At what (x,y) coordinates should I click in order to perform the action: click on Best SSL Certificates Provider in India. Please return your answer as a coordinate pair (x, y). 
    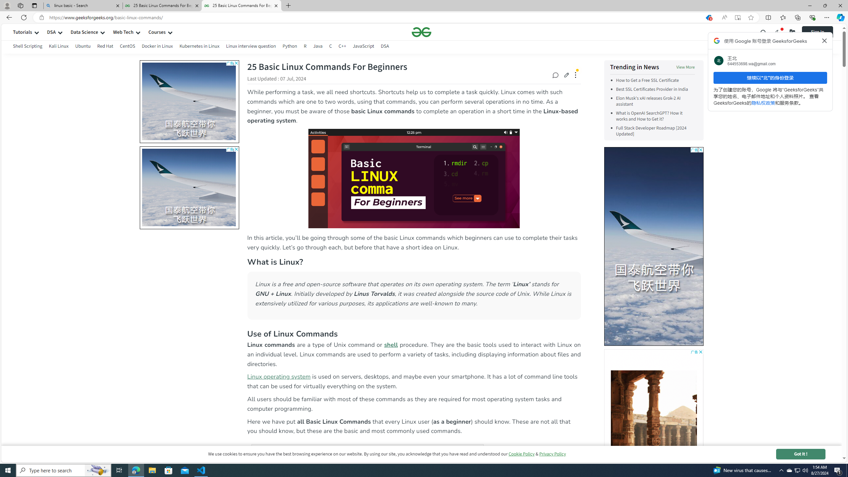
    Looking at the image, I should click on (655, 89).